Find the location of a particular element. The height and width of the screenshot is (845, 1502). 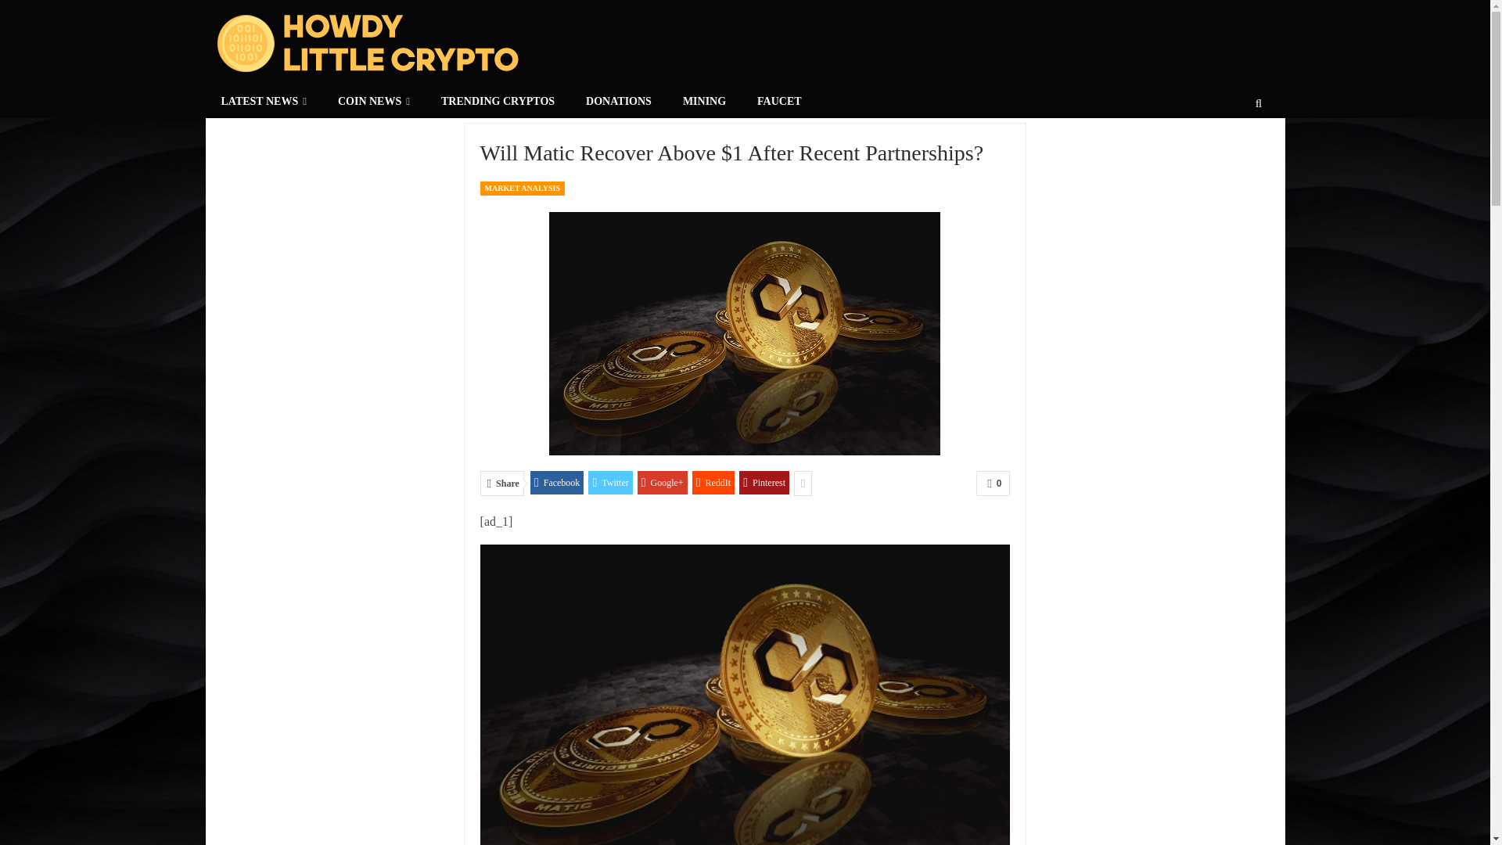

LATEST NEWS is located at coordinates (263, 102).